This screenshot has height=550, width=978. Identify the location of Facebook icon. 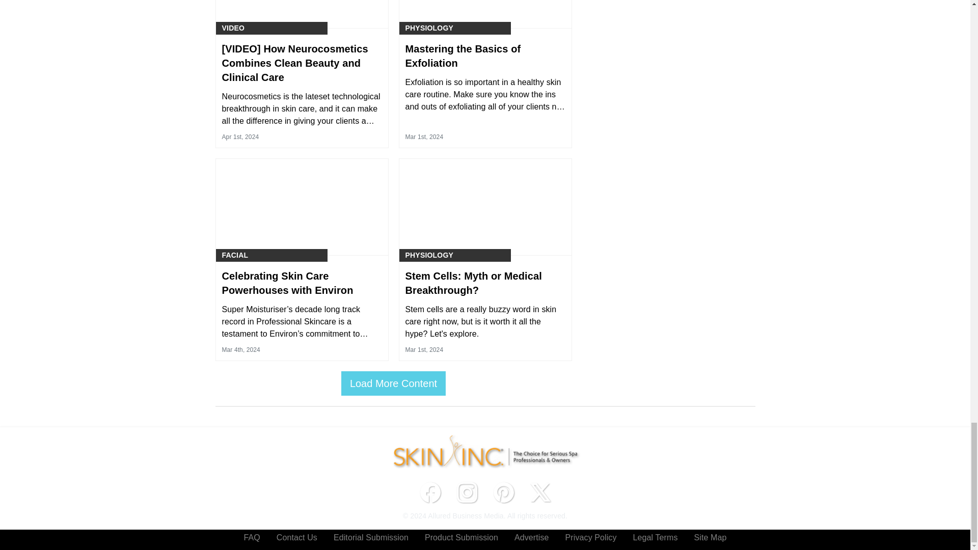
(430, 492).